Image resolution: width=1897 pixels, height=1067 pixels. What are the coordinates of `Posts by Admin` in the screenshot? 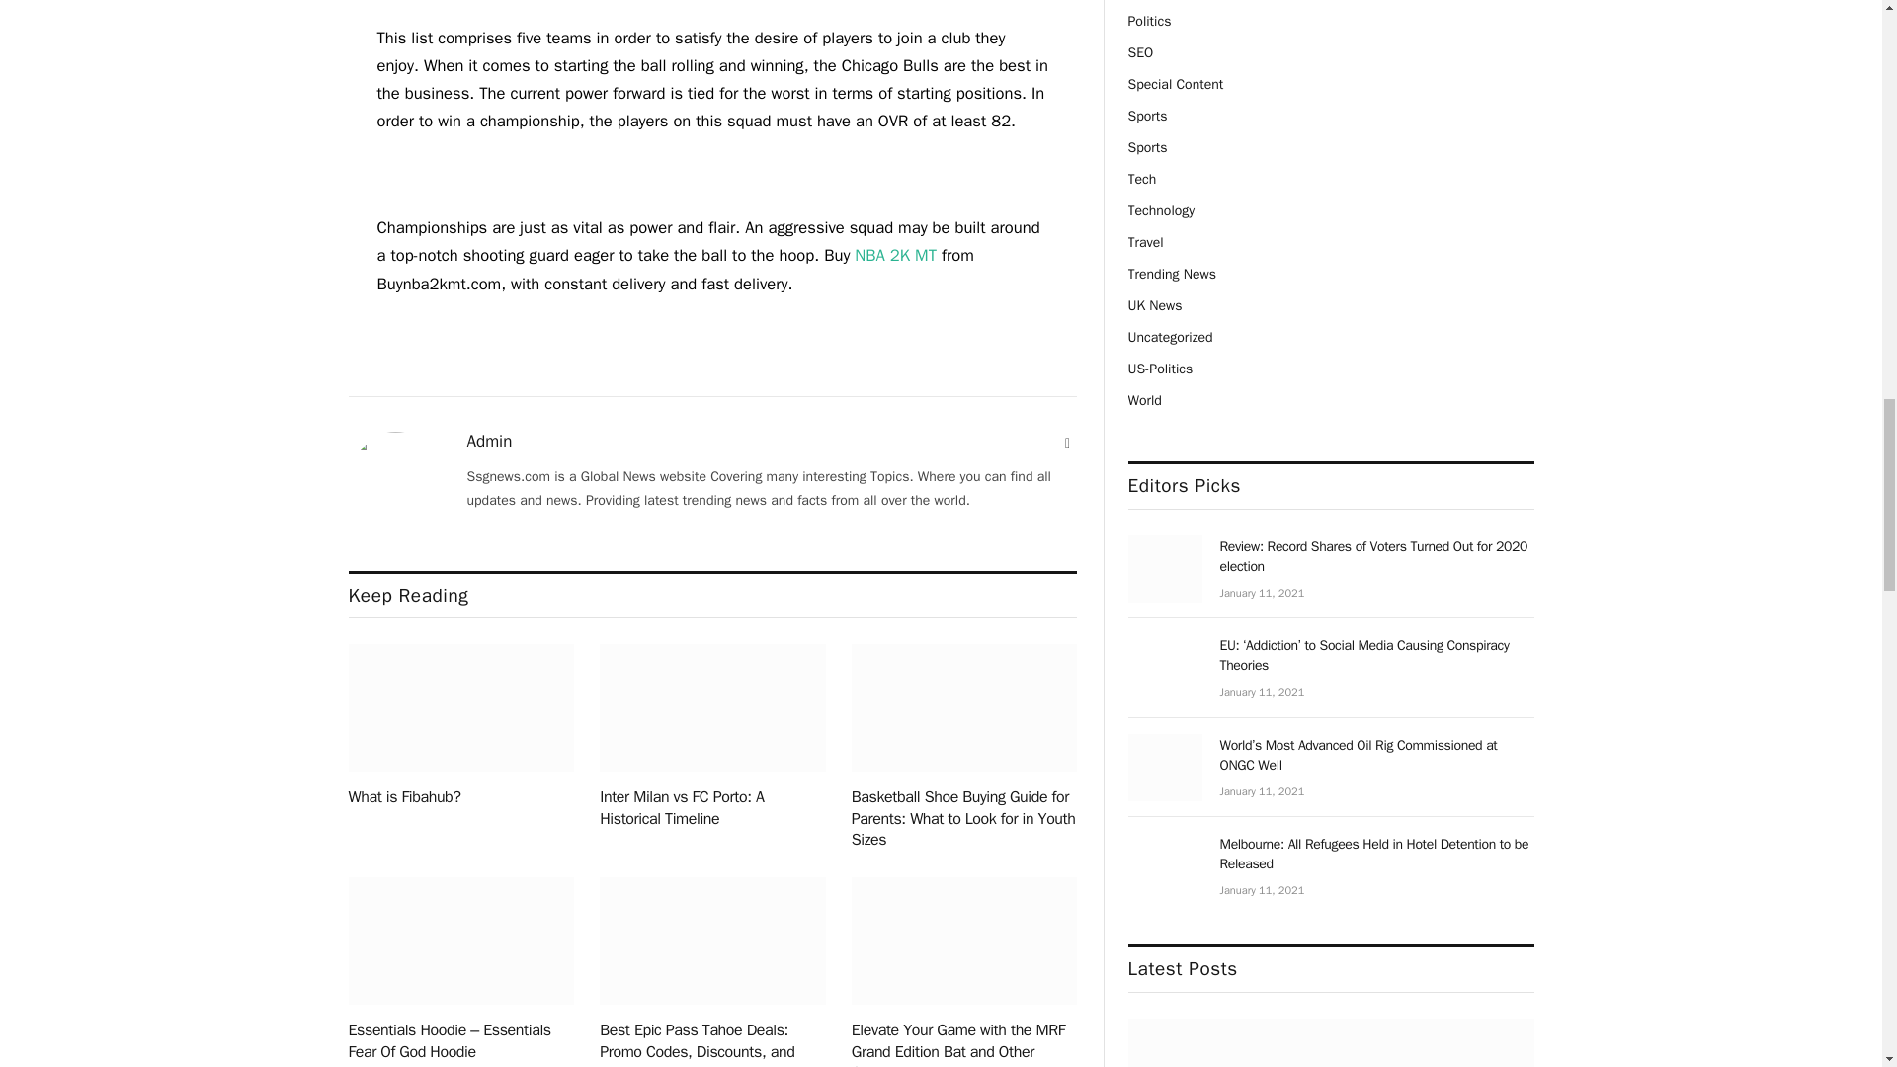 It's located at (489, 441).